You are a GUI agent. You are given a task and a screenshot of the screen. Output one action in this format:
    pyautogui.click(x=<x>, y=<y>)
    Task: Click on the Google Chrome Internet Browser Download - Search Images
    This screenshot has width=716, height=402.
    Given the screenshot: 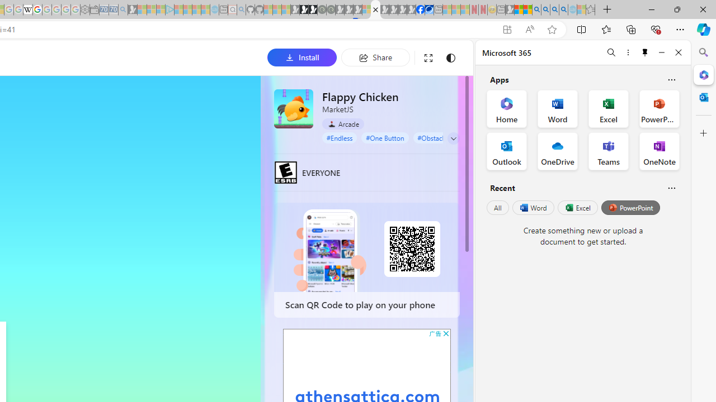 What is the action you would take?
    pyautogui.click(x=563, y=10)
    